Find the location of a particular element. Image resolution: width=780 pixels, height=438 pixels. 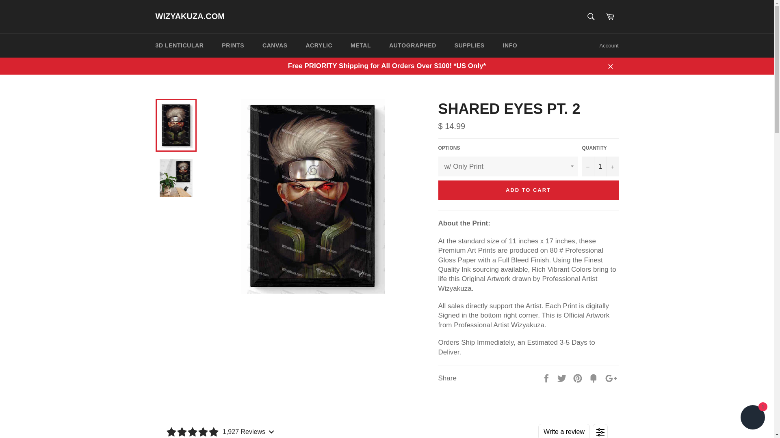

Share is located at coordinates (547, 378).